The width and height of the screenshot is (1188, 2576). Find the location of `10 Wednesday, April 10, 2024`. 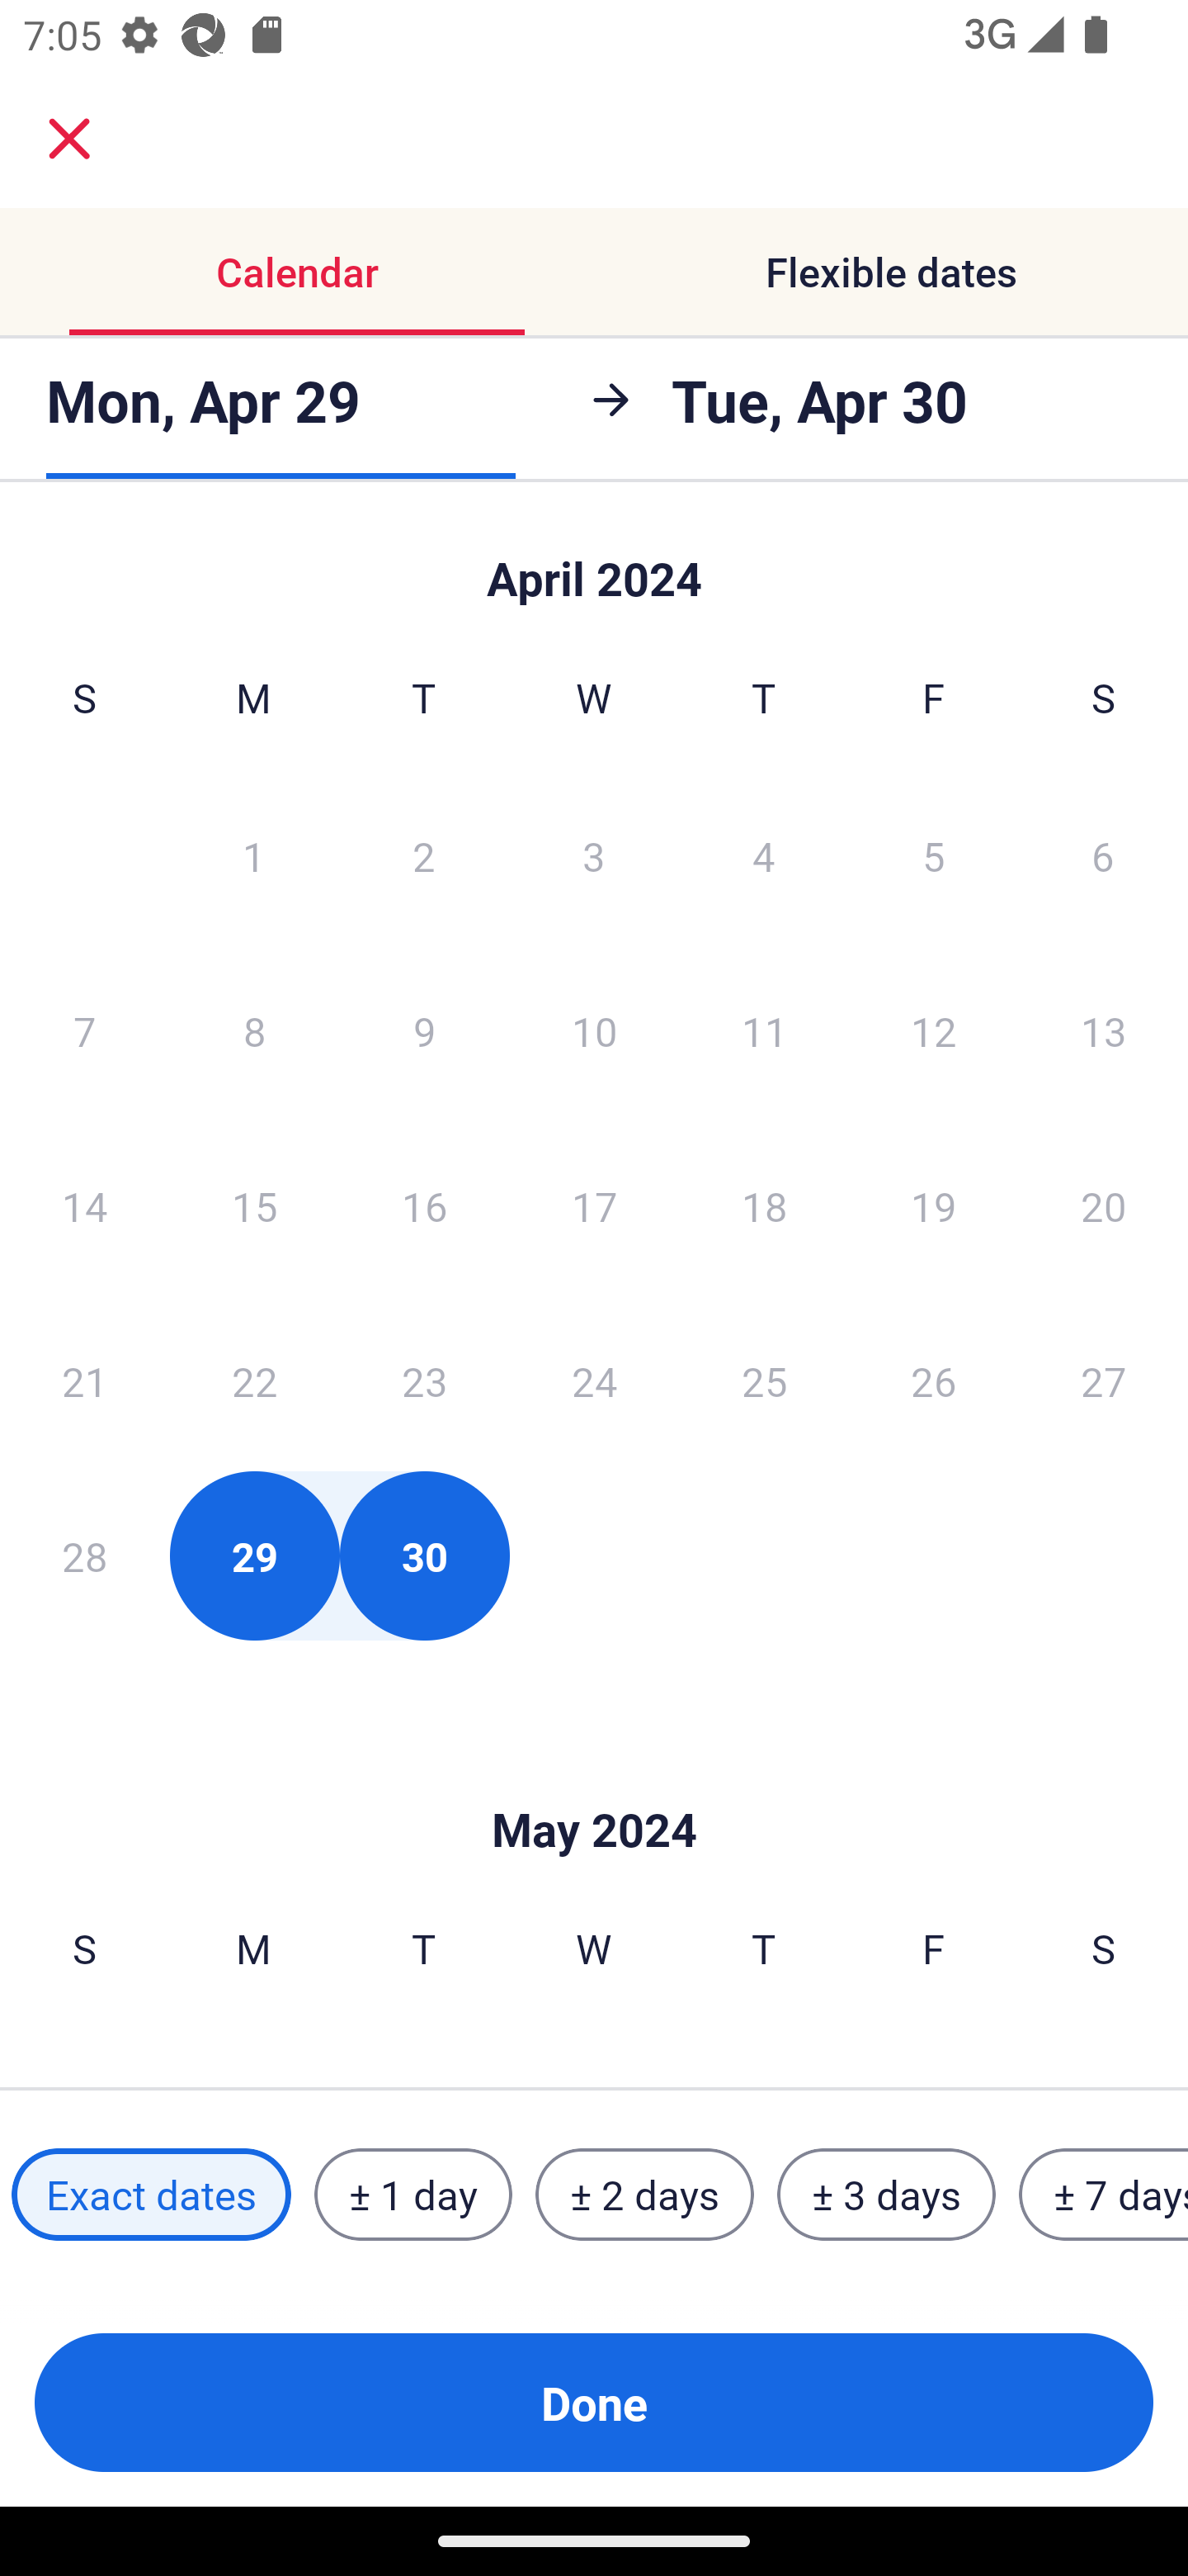

10 Wednesday, April 10, 2024 is located at coordinates (594, 1030).